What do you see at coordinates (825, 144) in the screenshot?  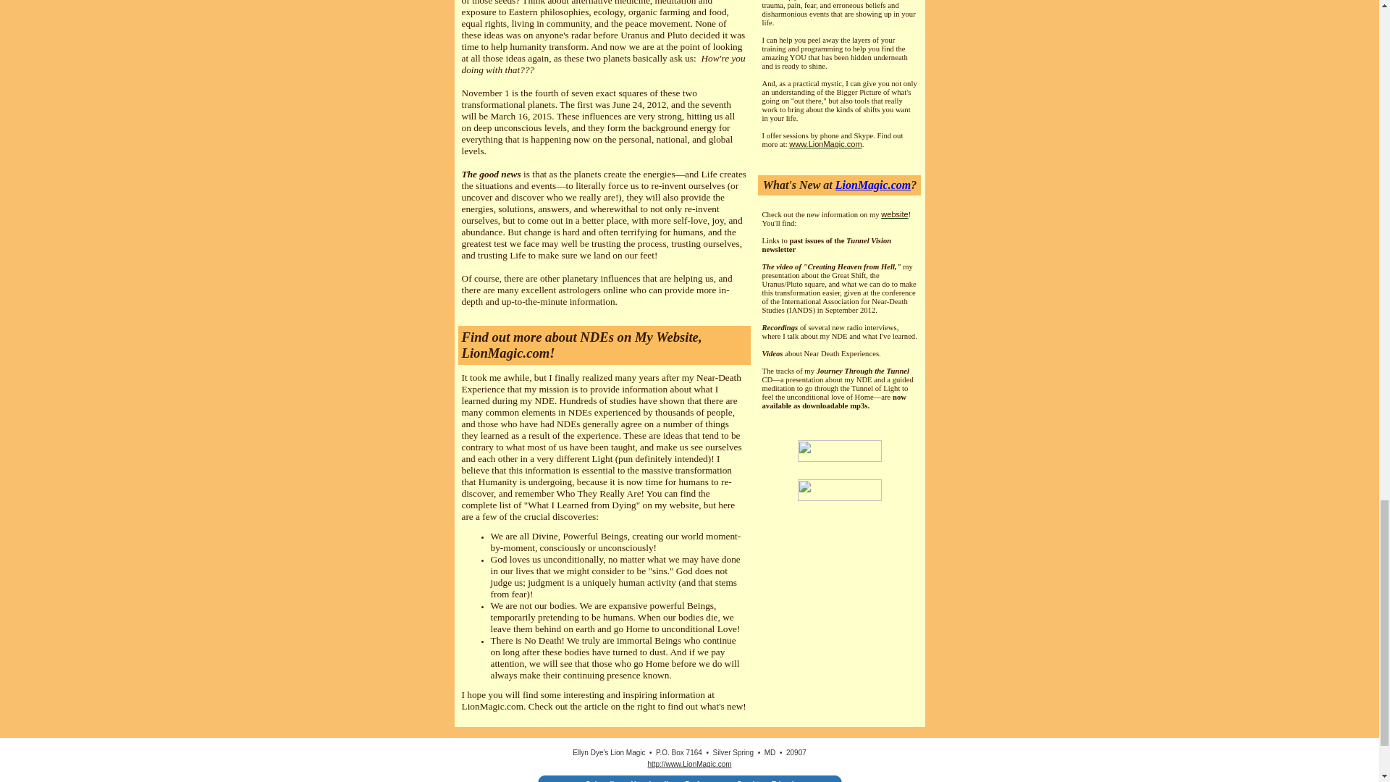 I see `www.LionMagic.com` at bounding box center [825, 144].